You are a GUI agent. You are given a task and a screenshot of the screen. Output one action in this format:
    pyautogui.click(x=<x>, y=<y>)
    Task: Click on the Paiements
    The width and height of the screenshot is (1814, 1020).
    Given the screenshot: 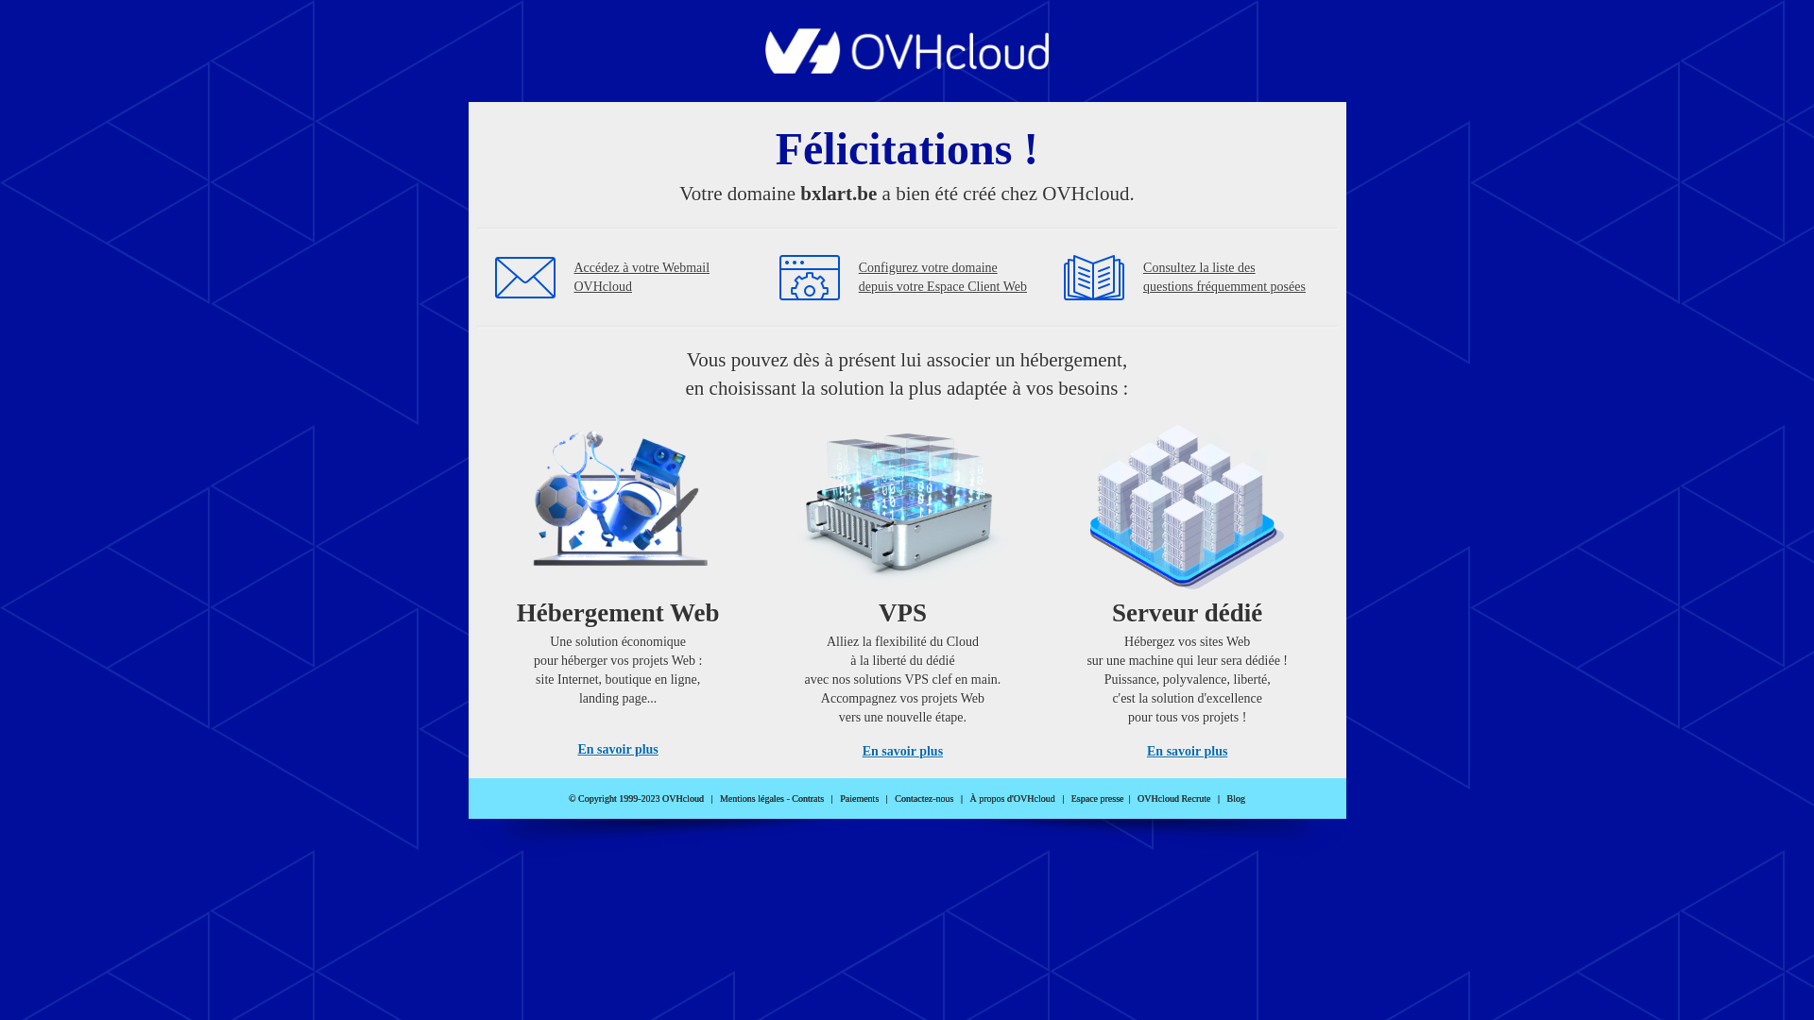 What is the action you would take?
    pyautogui.click(x=860, y=799)
    